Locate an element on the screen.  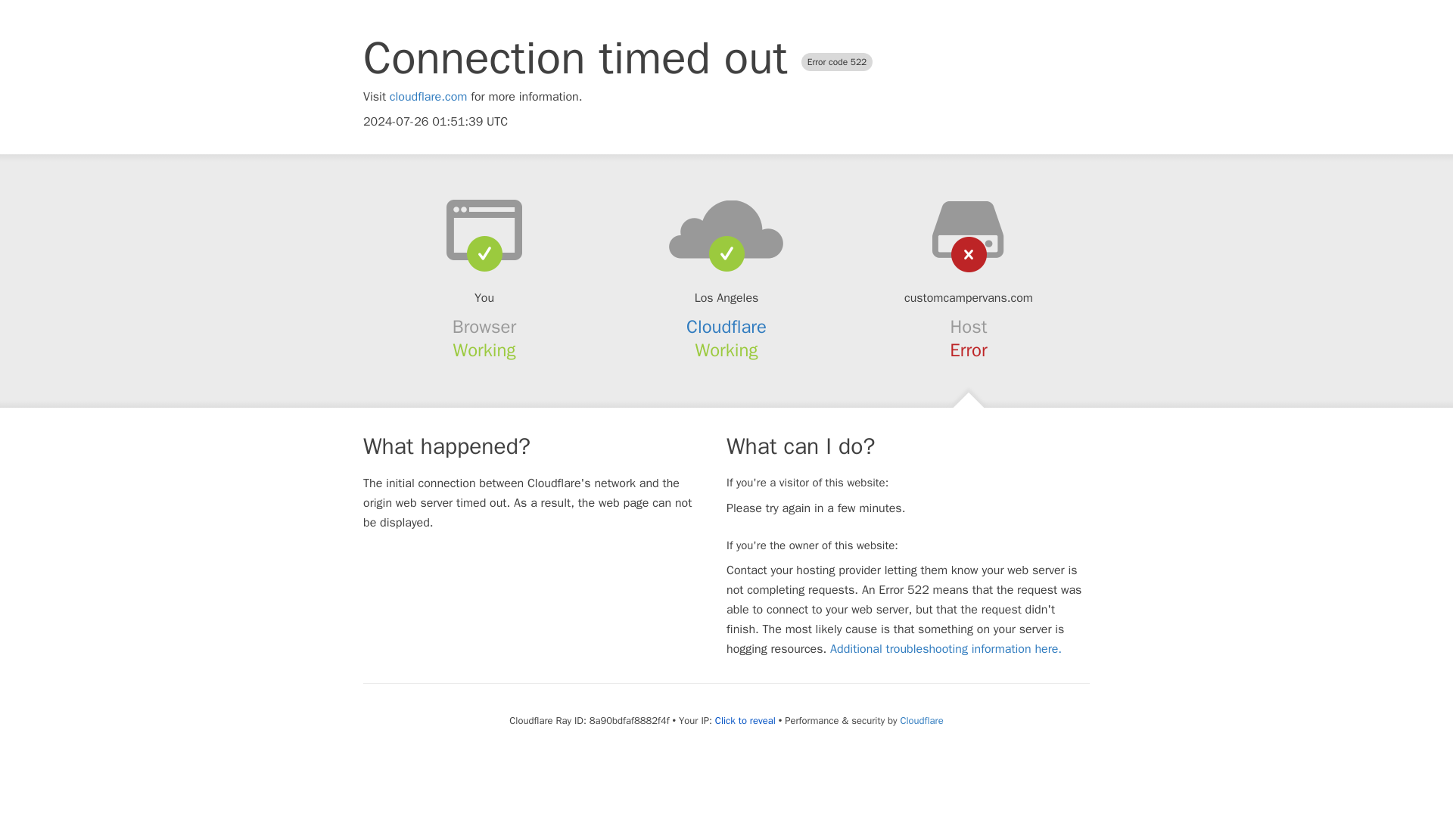
Cloudflare is located at coordinates (921, 720).